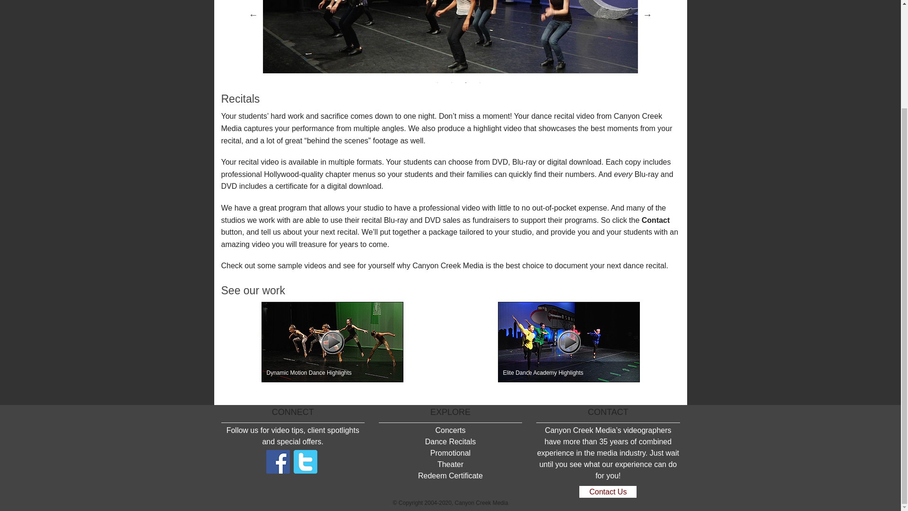 Image resolution: width=908 pixels, height=511 pixels. I want to click on Promotional Videos, so click(522, 9).